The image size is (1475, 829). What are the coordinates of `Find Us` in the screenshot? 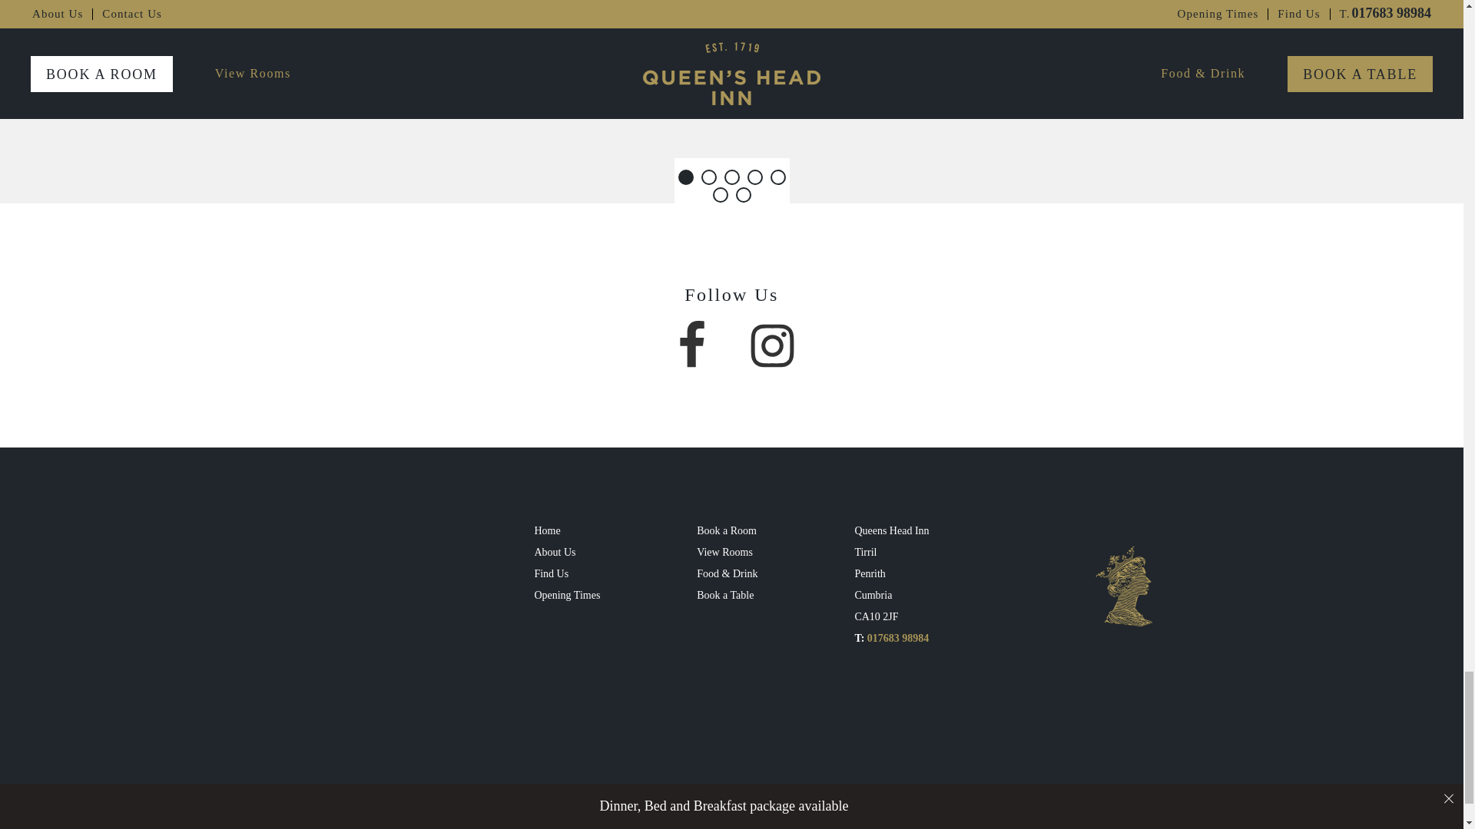 It's located at (567, 574).